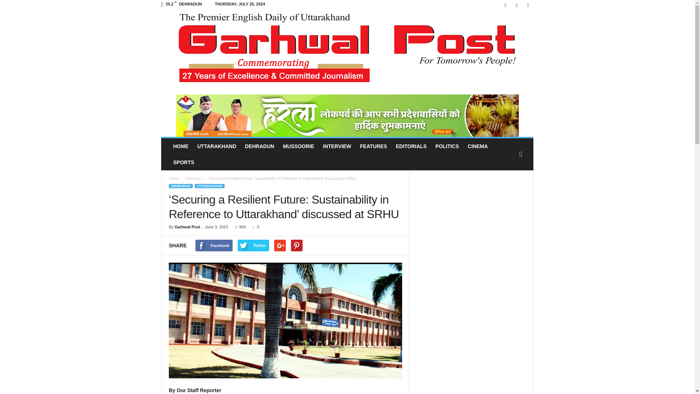  What do you see at coordinates (285, 320) in the screenshot?
I see `SRHU` at bounding box center [285, 320].